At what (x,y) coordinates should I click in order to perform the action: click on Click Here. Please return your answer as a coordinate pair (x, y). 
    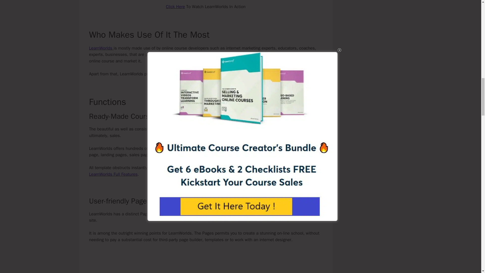
    Looking at the image, I should click on (175, 7).